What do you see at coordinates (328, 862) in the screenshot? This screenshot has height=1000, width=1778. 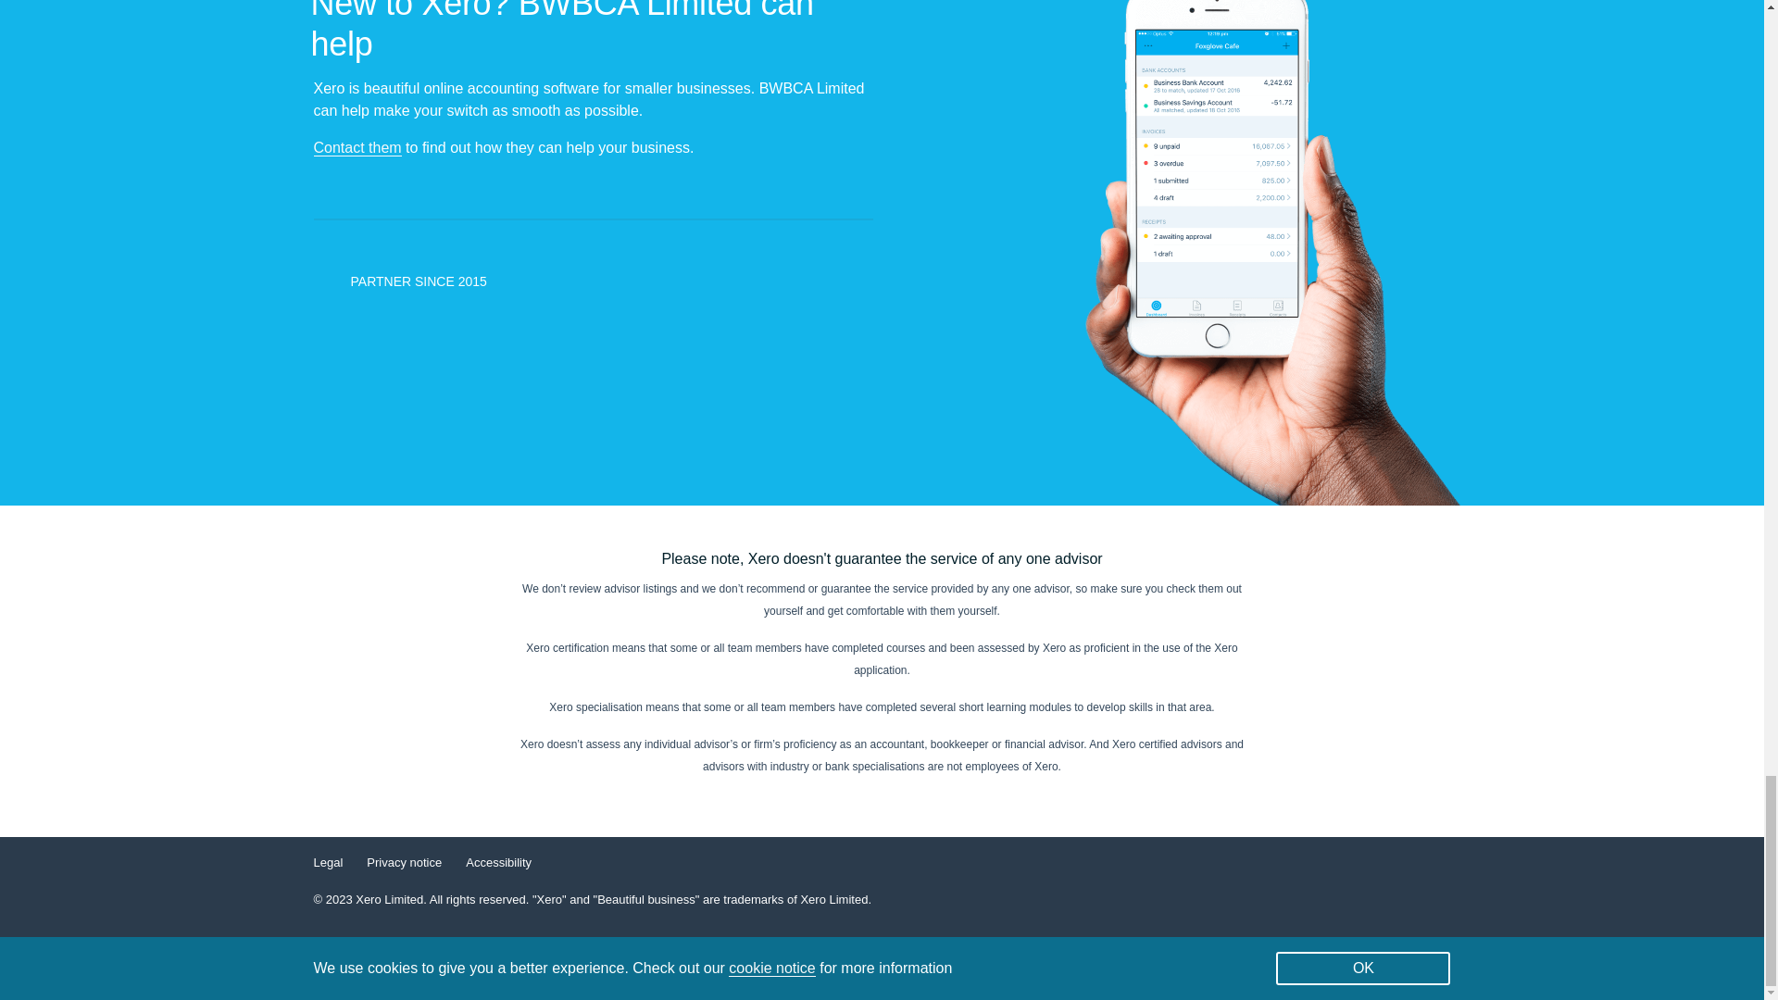 I see `Legal` at bounding box center [328, 862].